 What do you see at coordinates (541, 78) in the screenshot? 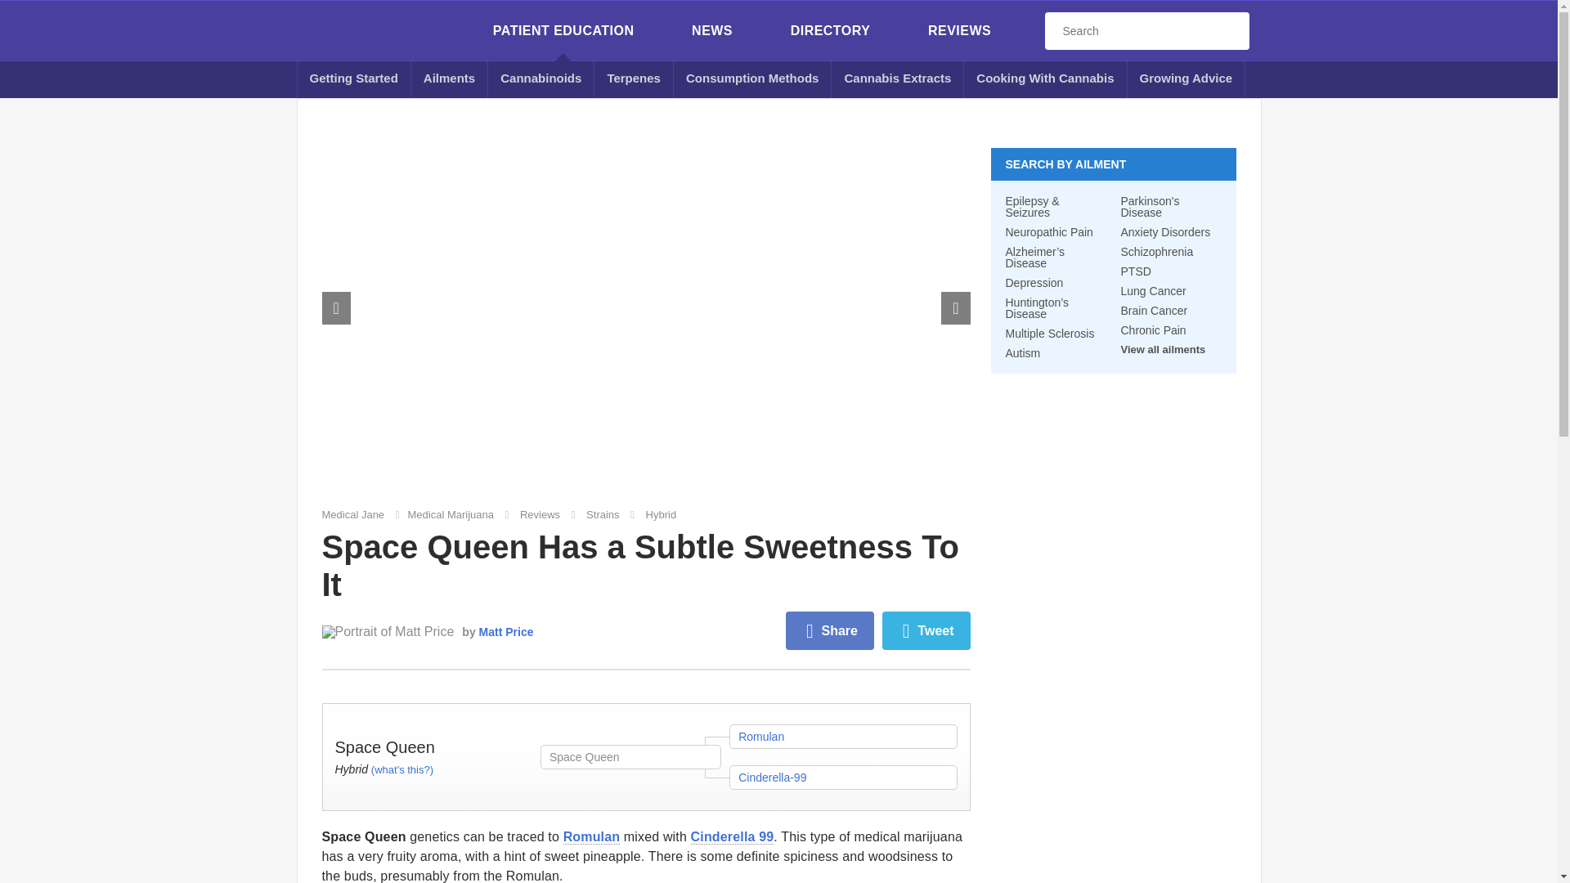
I see `Cannabinoids` at bounding box center [541, 78].